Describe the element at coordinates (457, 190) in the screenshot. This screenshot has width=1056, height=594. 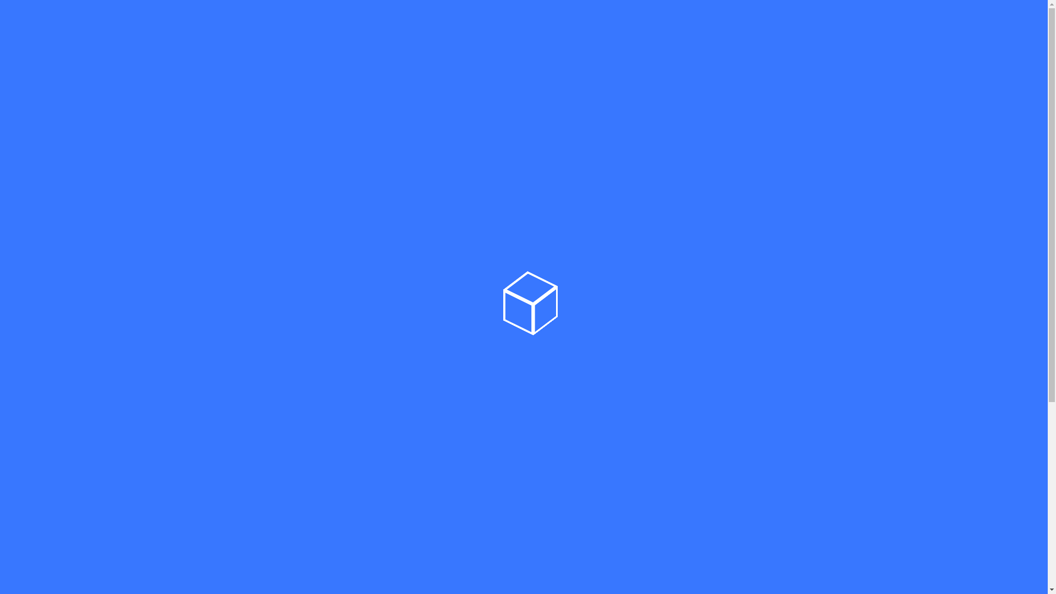
I see `Adresar` at that location.